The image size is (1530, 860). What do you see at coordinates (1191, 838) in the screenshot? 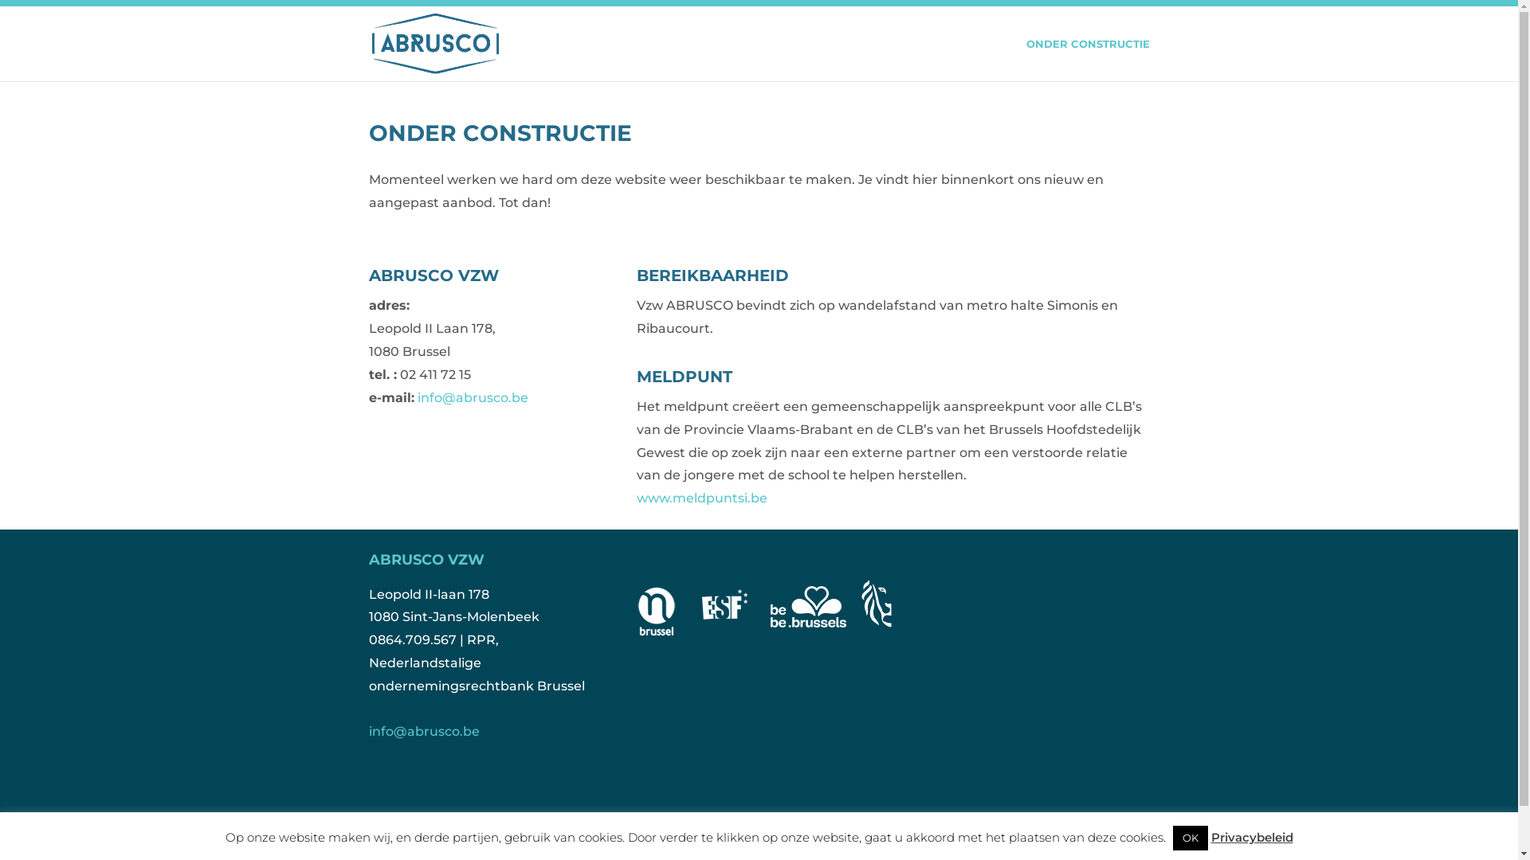
I see `OK` at bounding box center [1191, 838].